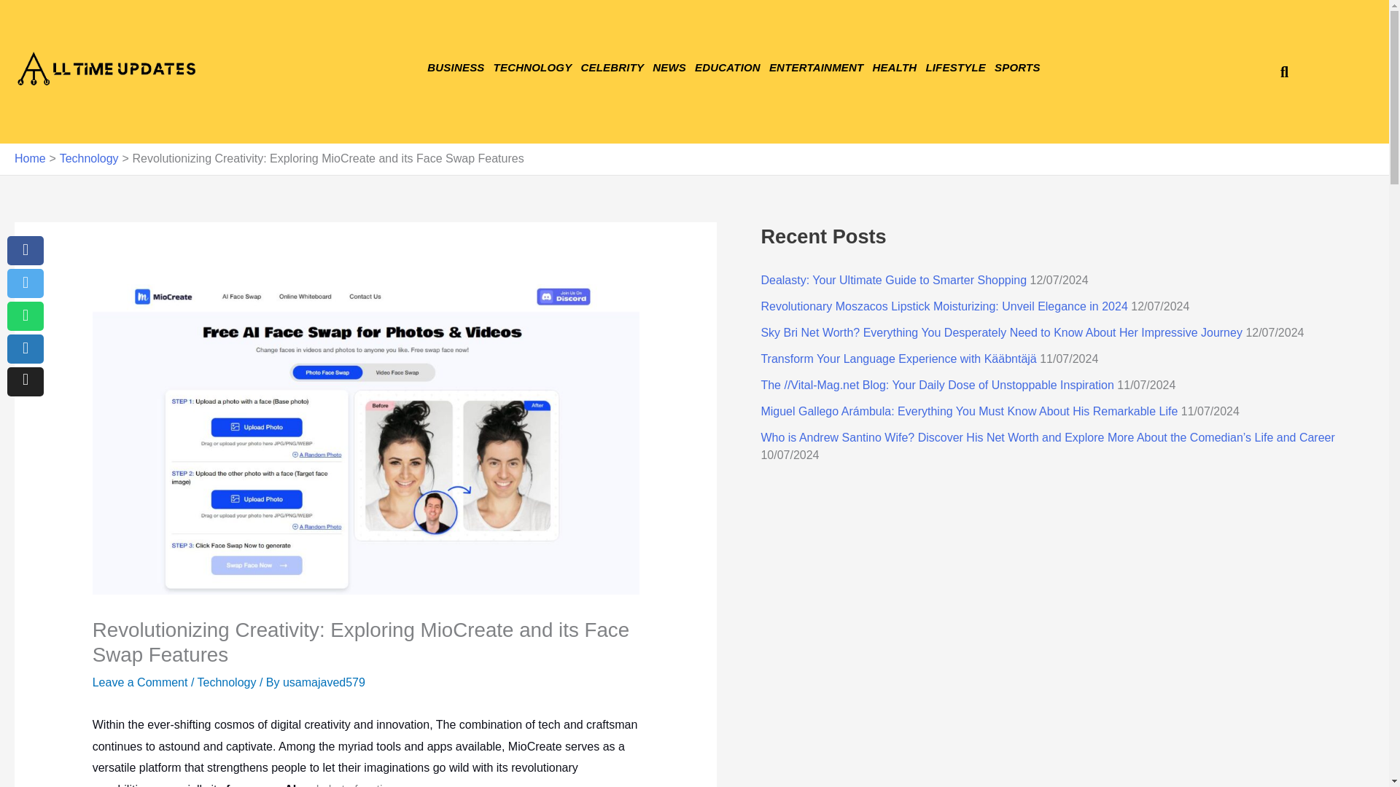 Image resolution: width=1400 pixels, height=787 pixels. What do you see at coordinates (1277, 71) in the screenshot?
I see `Search` at bounding box center [1277, 71].